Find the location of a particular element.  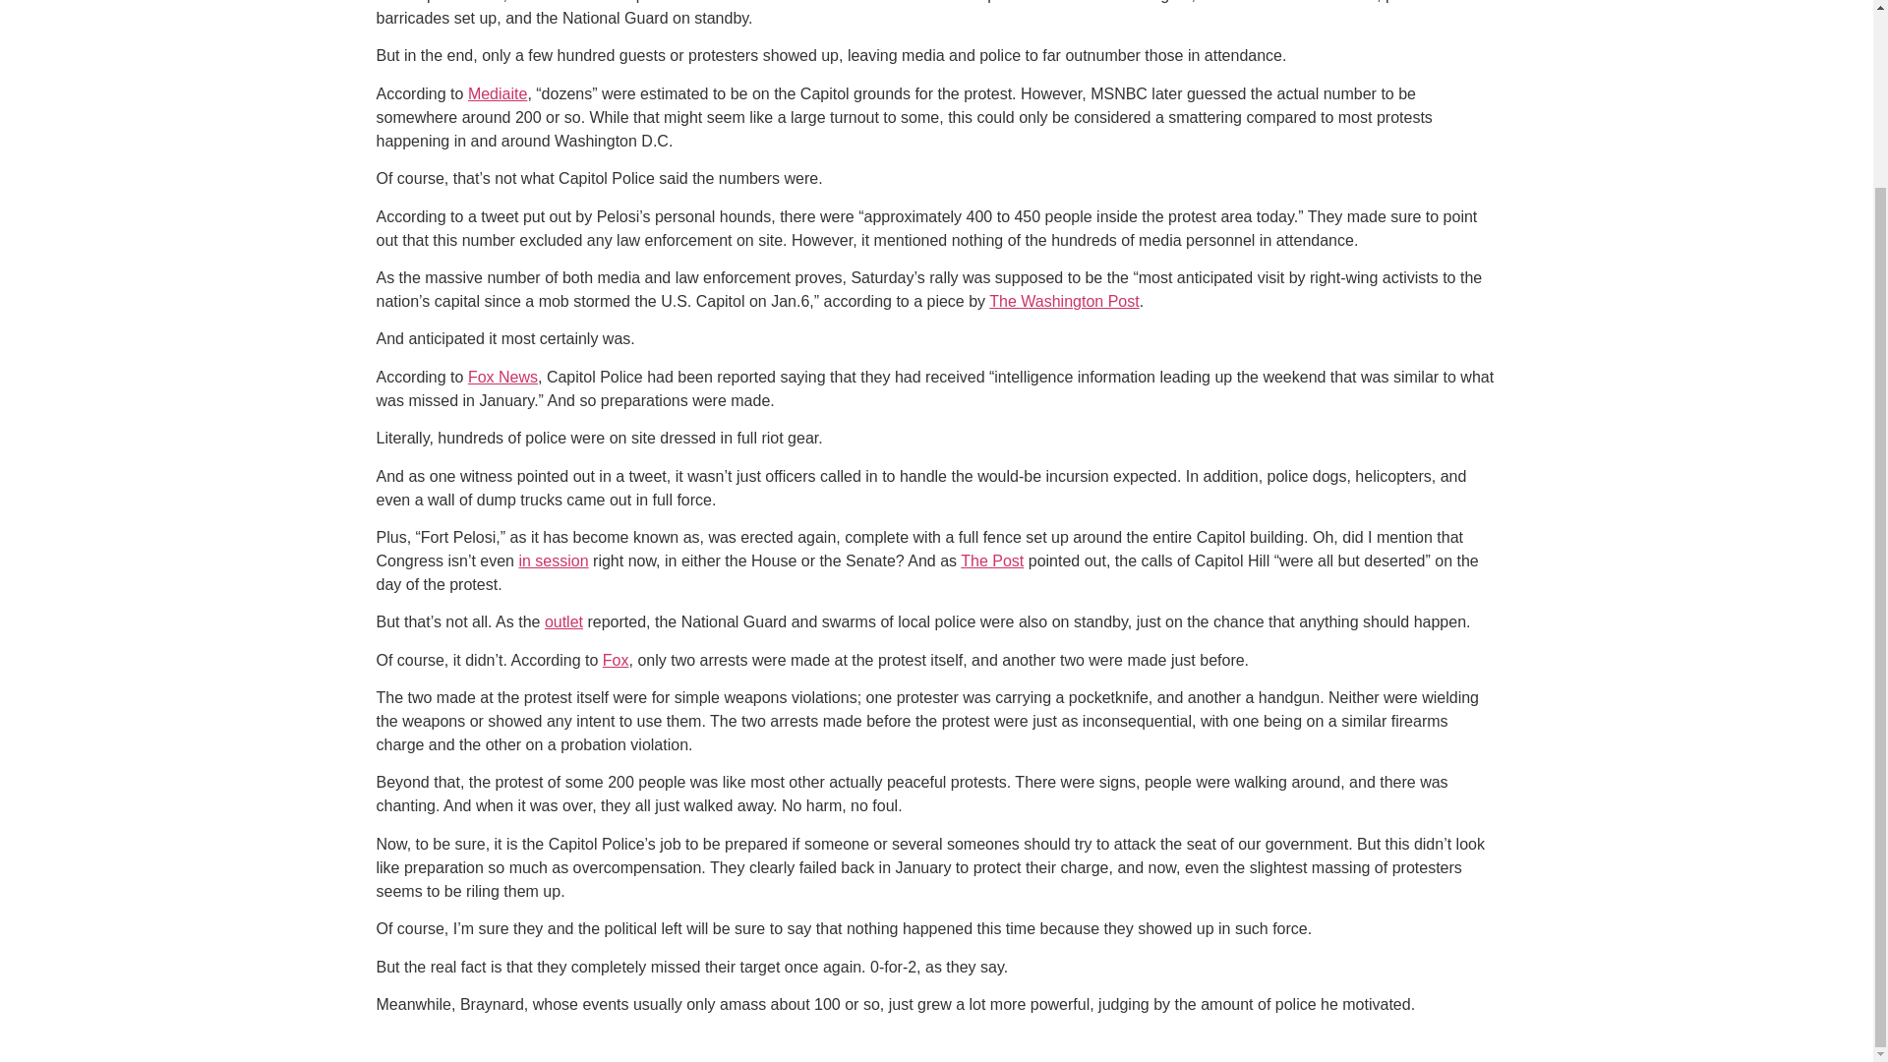

in session is located at coordinates (553, 560).